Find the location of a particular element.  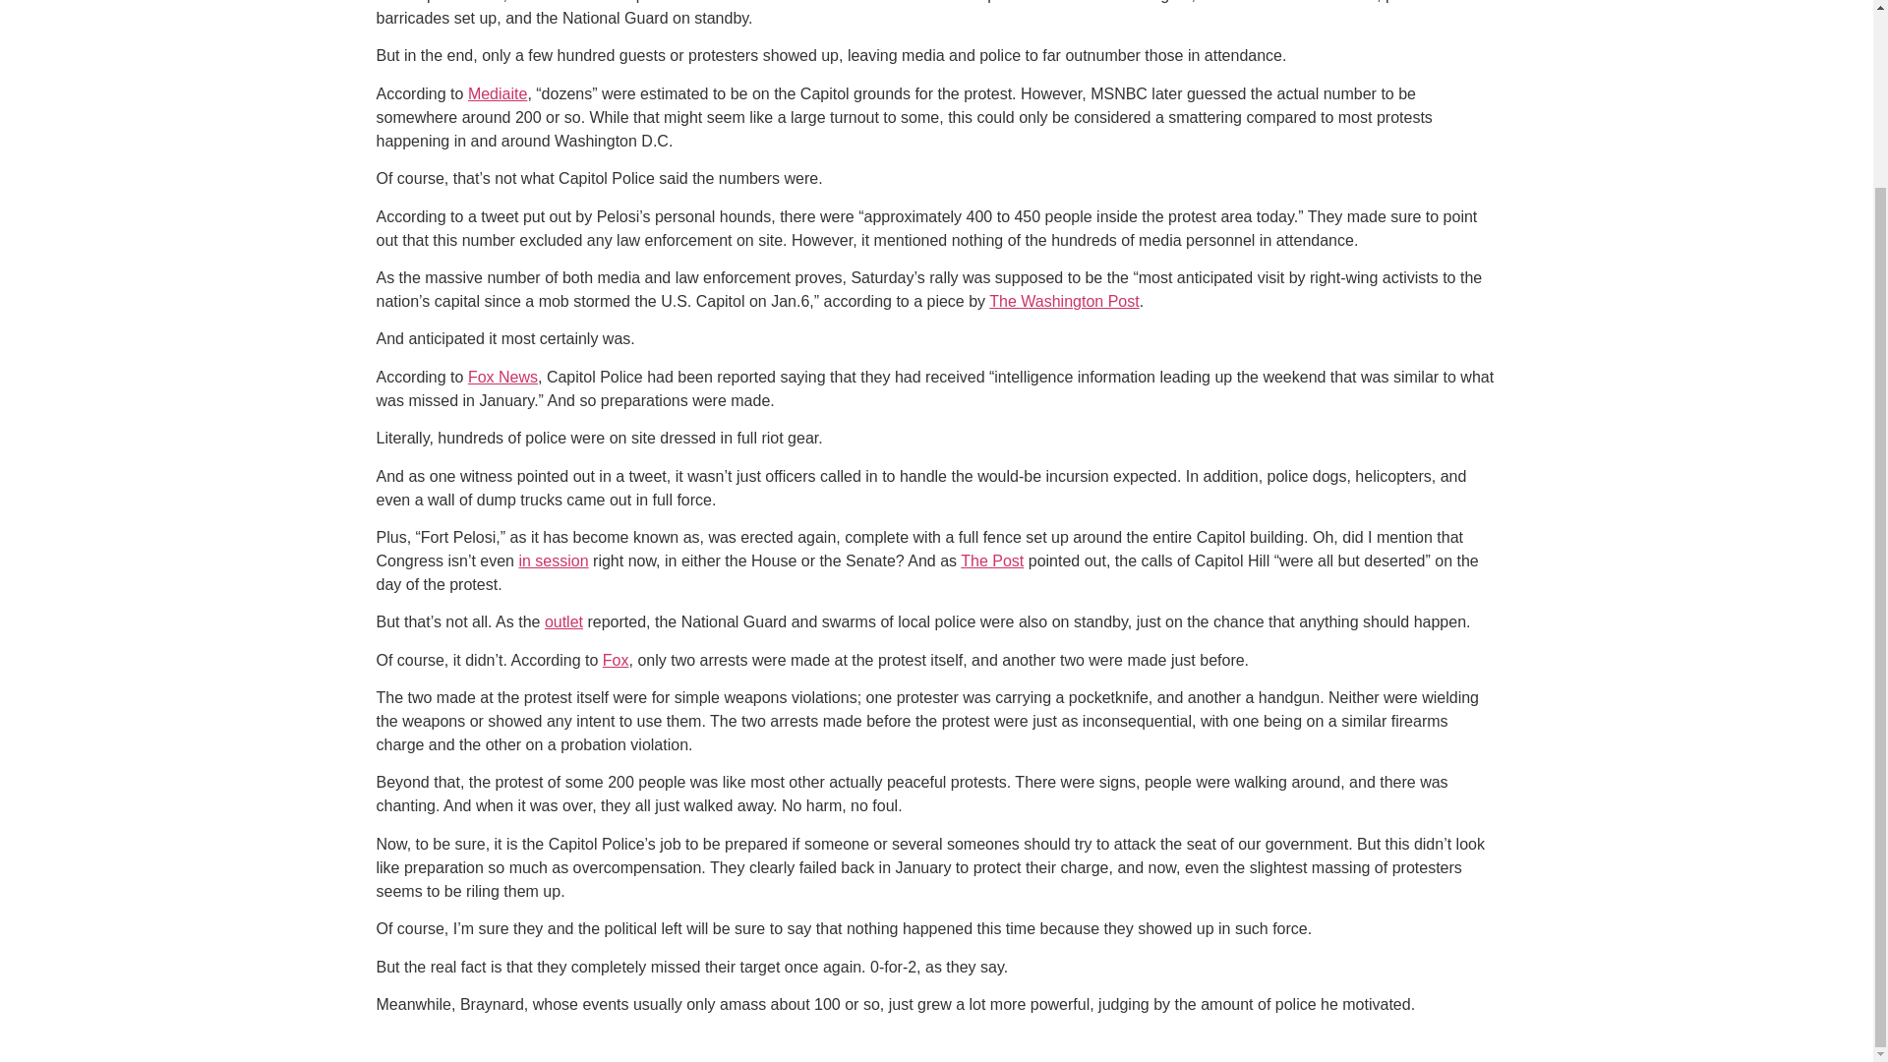

in session is located at coordinates (553, 560).